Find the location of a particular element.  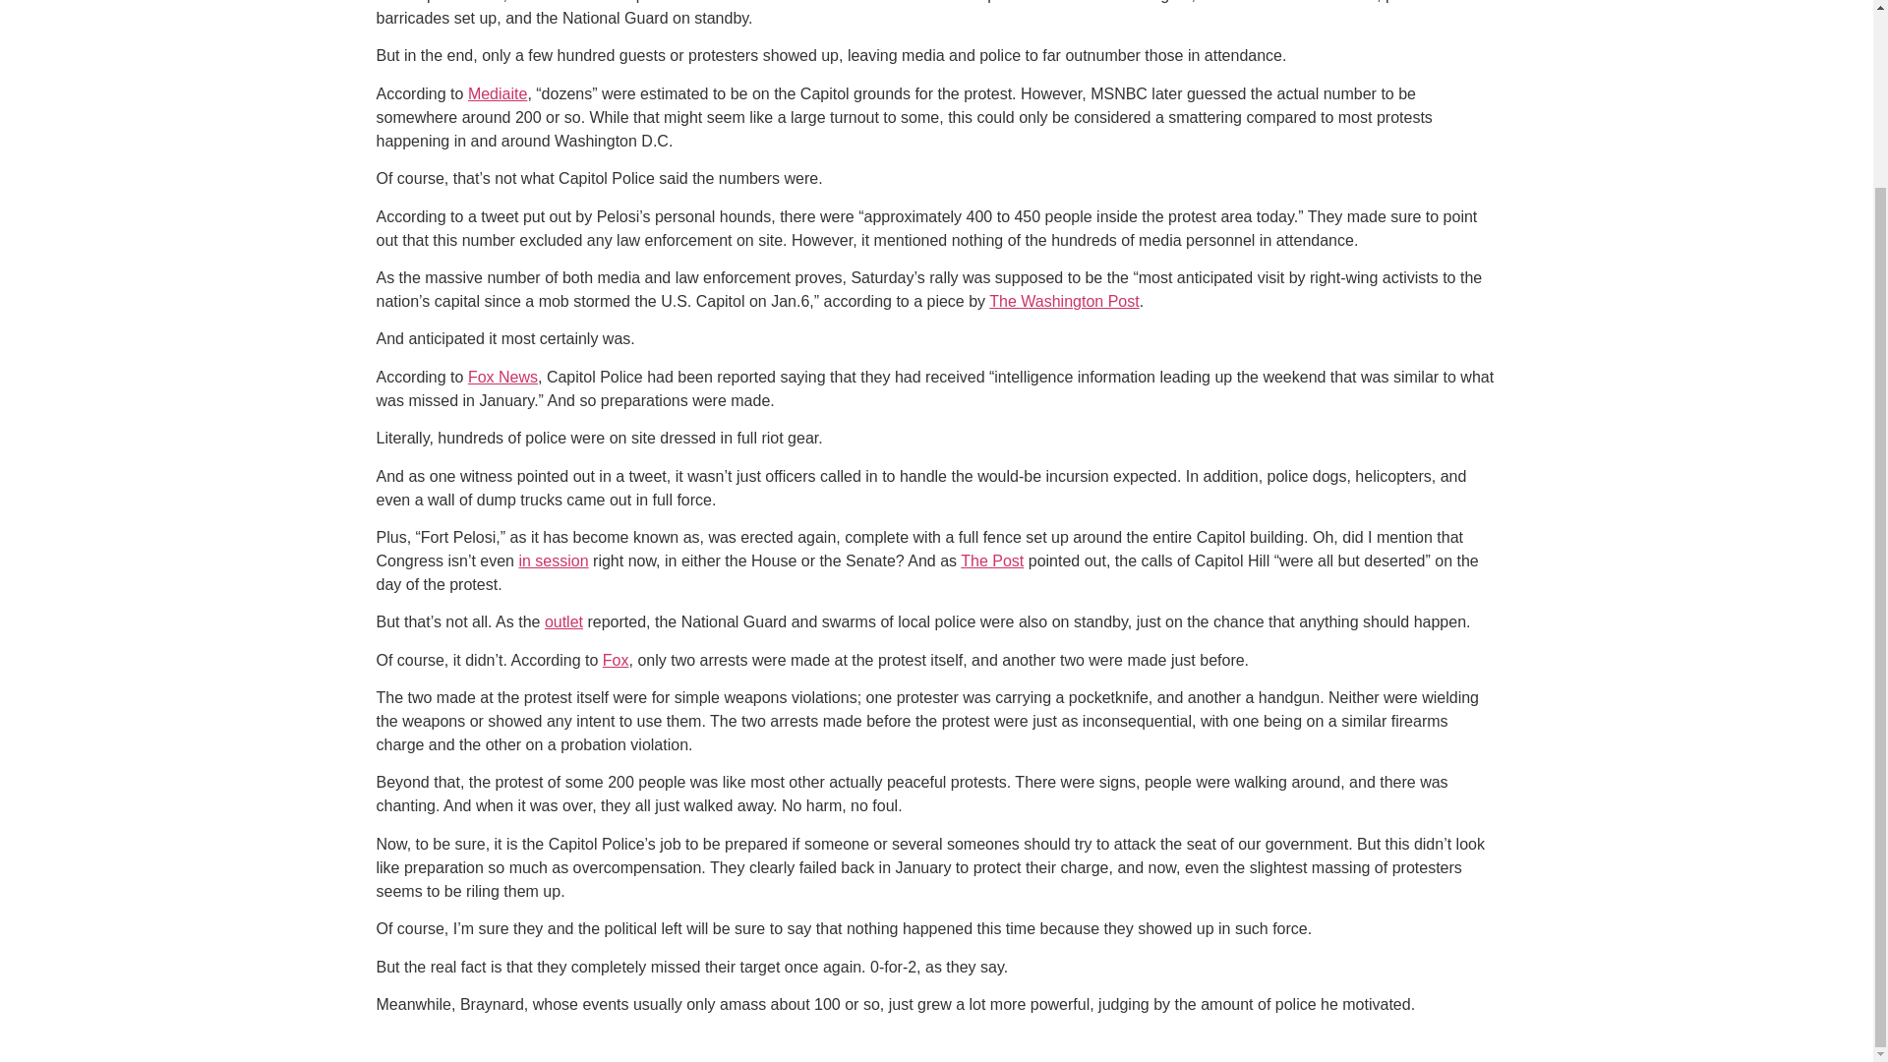

in session is located at coordinates (553, 560).